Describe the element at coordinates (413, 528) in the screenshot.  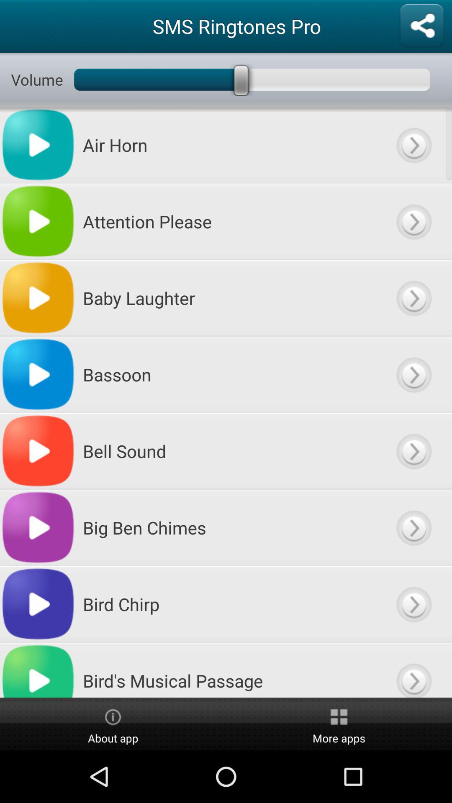
I see `go to next` at that location.